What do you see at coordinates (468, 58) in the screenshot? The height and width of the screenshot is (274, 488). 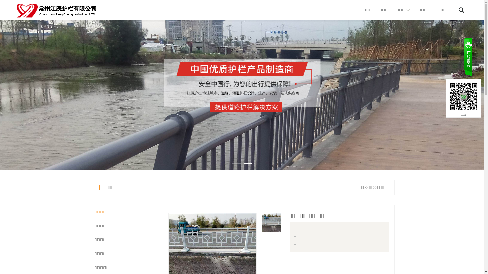 I see ` ` at bounding box center [468, 58].